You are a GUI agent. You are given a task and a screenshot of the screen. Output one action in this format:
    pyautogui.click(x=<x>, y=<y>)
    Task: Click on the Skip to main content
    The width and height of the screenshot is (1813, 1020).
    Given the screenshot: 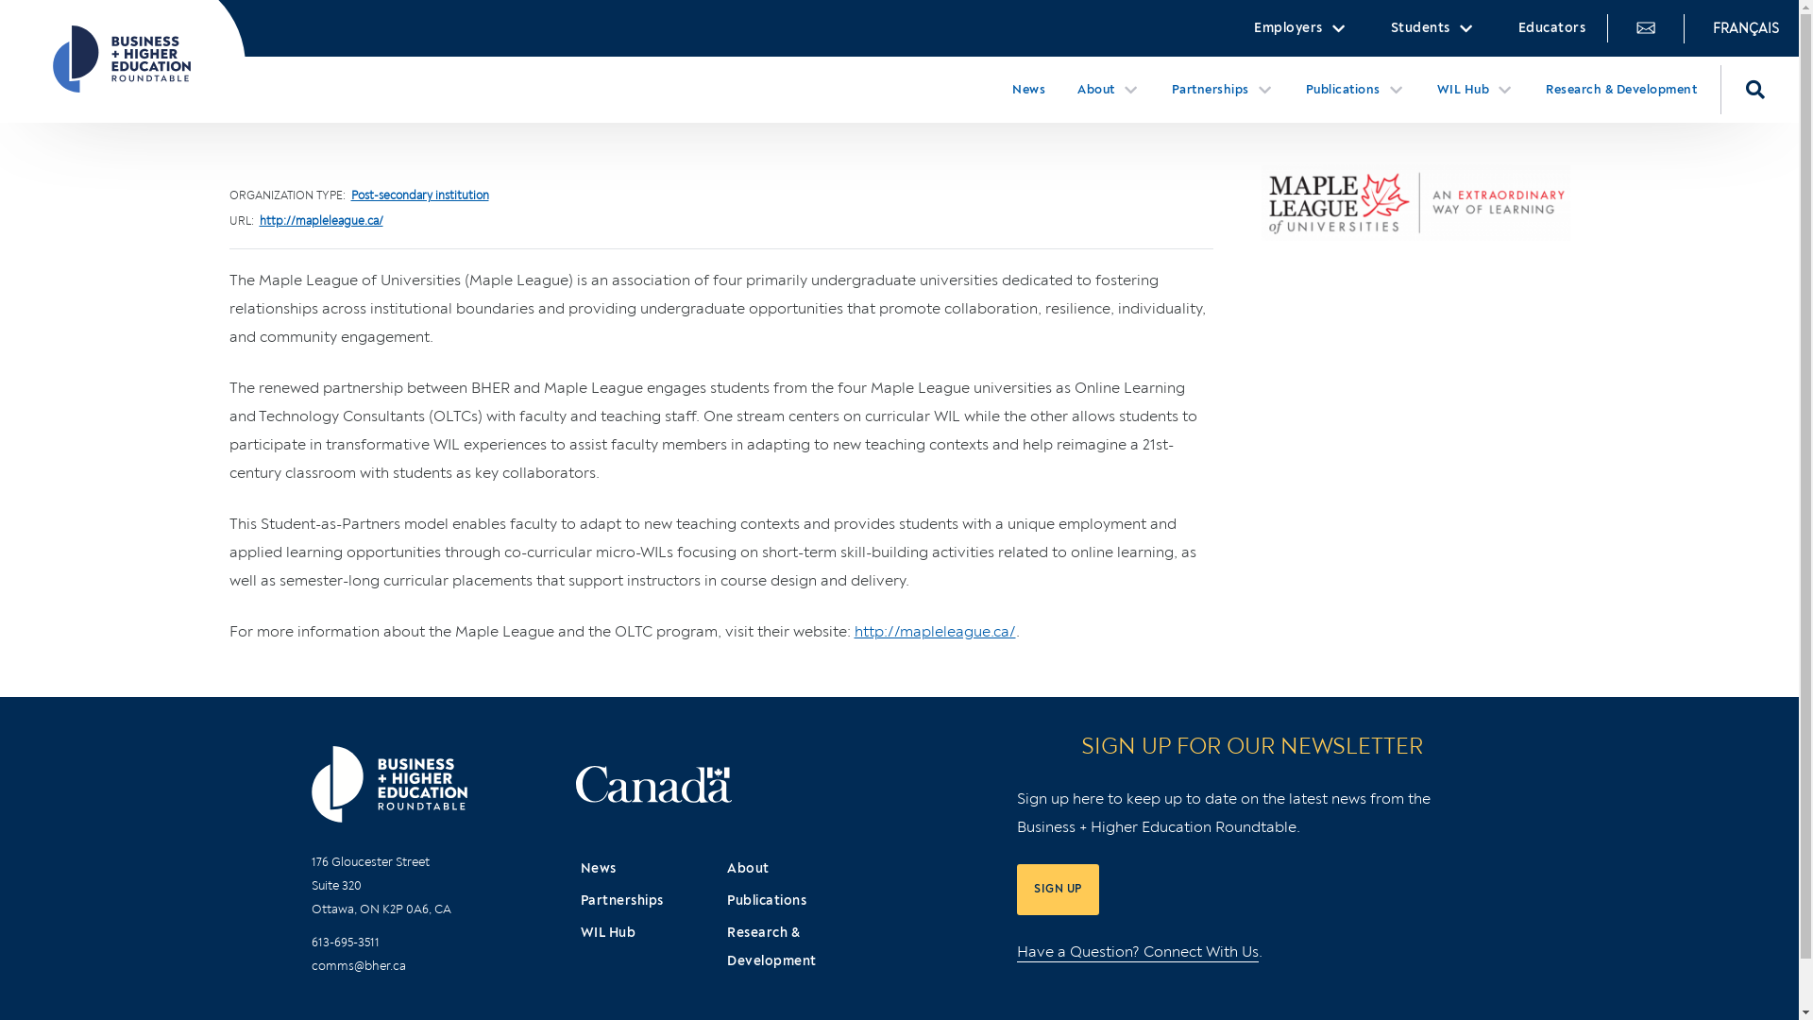 What is the action you would take?
    pyautogui.click(x=11, y=11)
    